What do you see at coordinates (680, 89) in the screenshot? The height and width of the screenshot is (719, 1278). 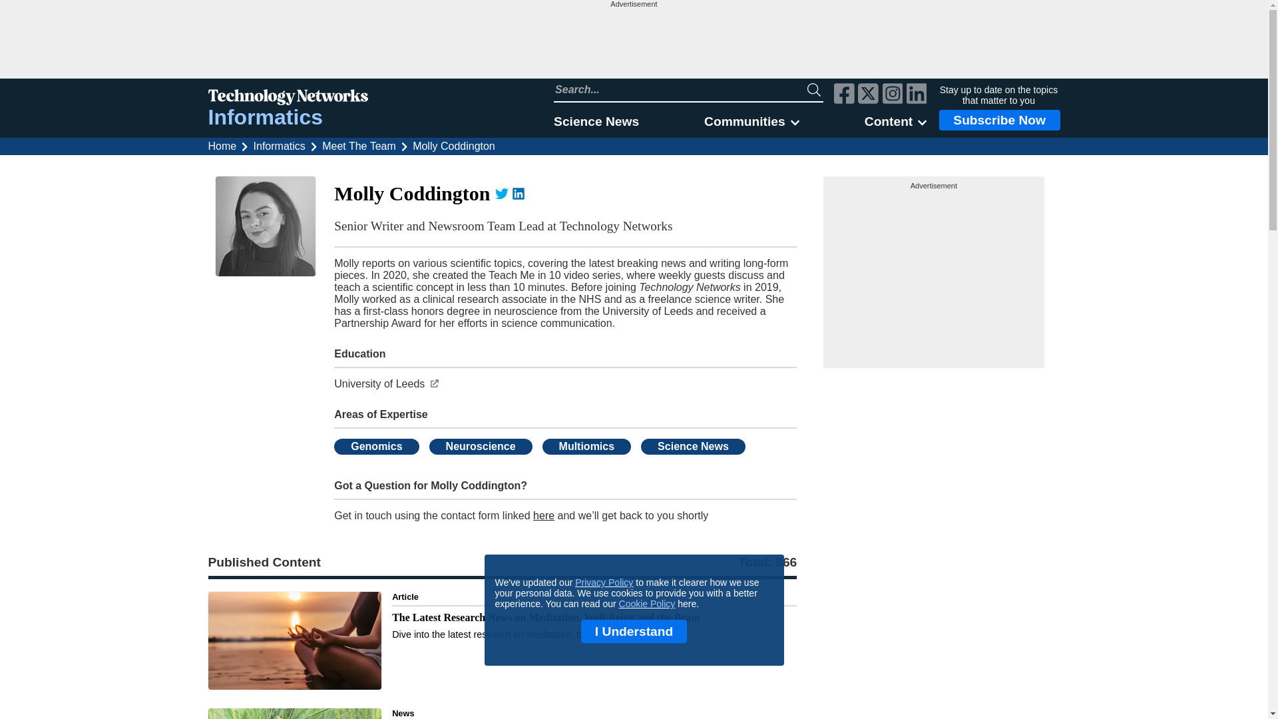 I see `Search Technology Networks website input field` at bounding box center [680, 89].